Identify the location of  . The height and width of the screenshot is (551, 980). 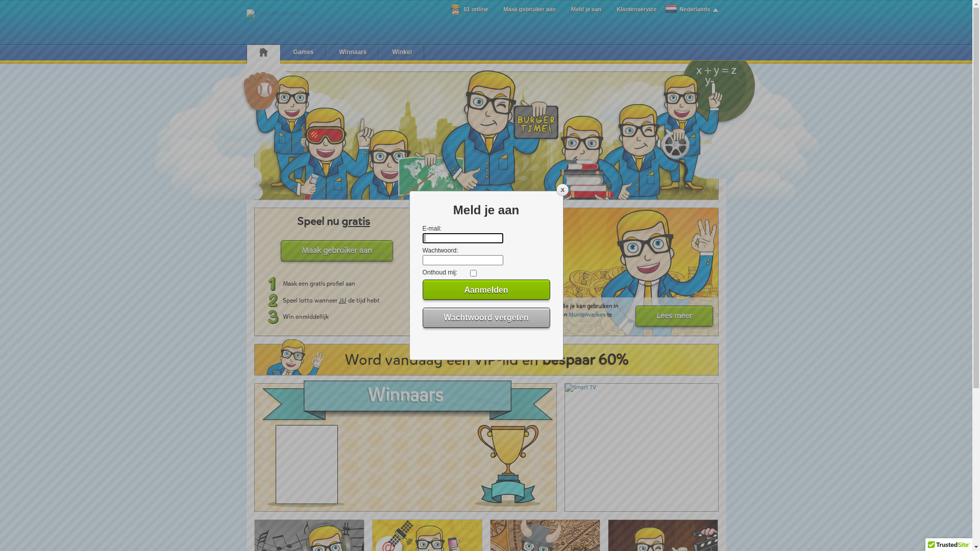
(486, 136).